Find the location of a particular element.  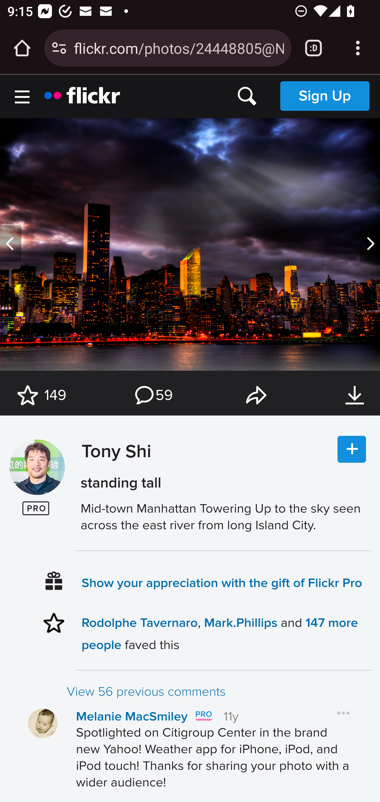

tonyshi is located at coordinates (37, 467).